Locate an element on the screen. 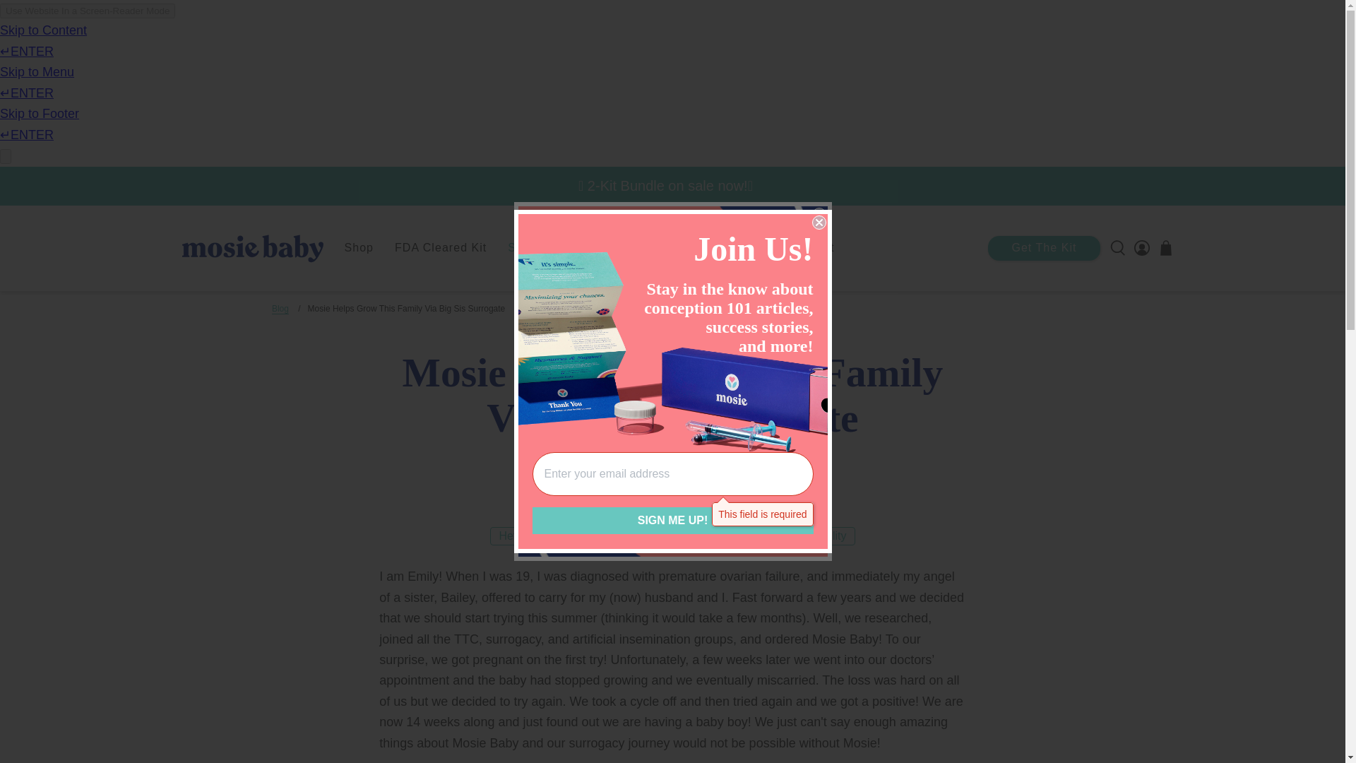 This screenshot has height=763, width=1356. Unexplained Infertility is located at coordinates (792, 536).